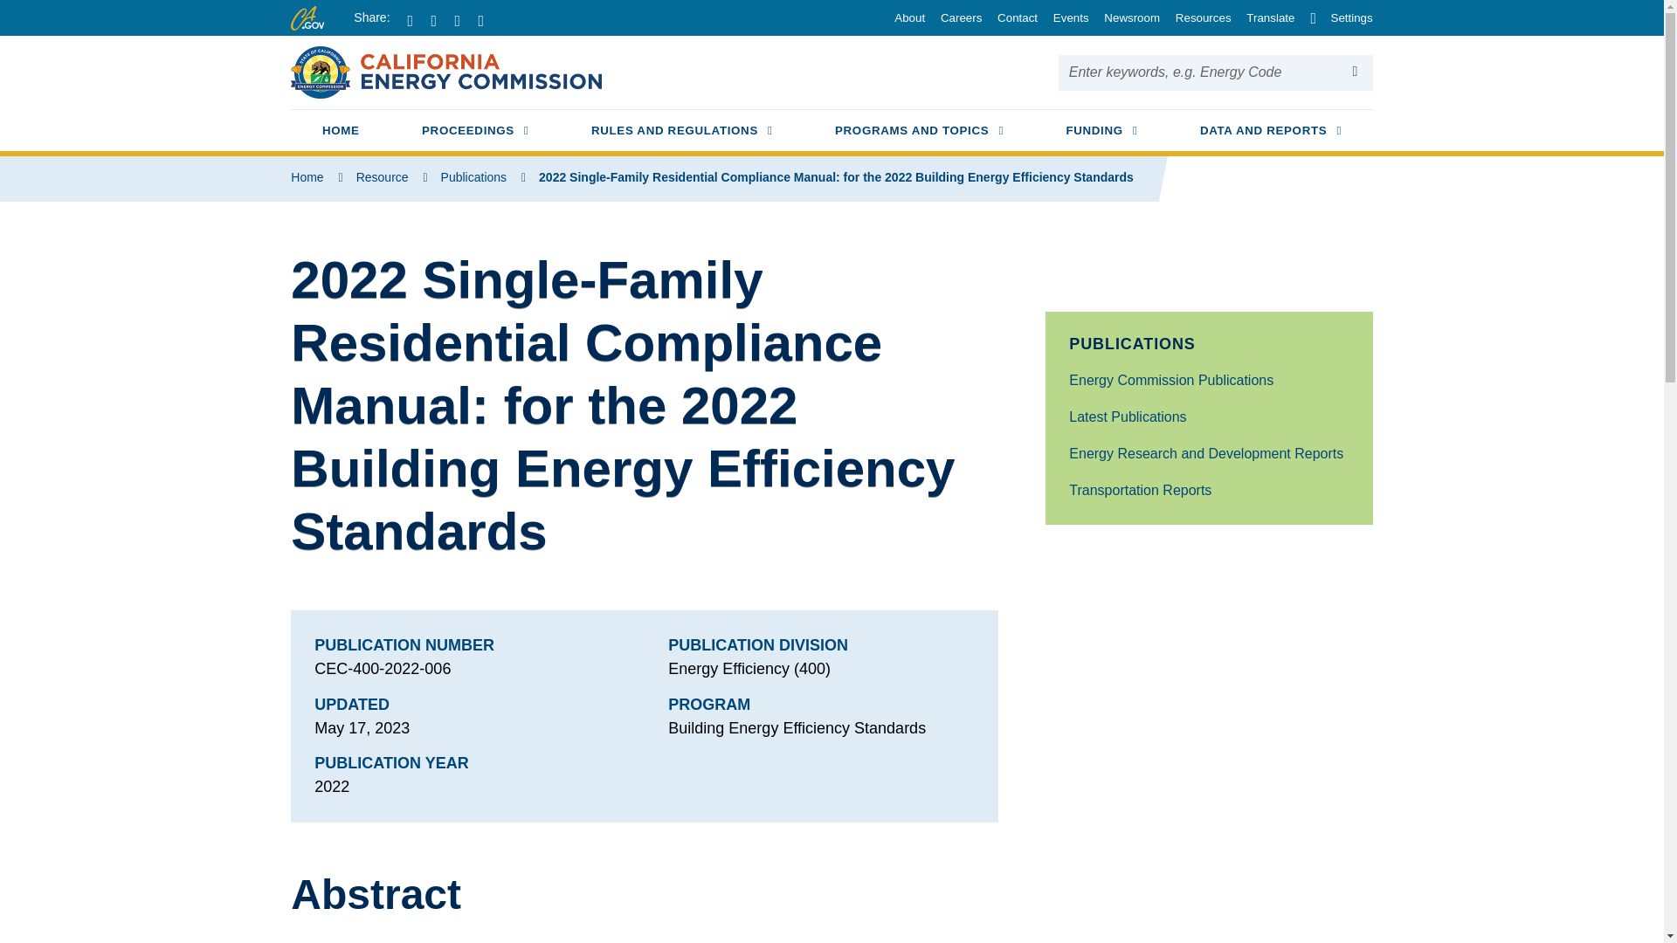 This screenshot has height=943, width=1677. I want to click on Contact, so click(1011, 17).